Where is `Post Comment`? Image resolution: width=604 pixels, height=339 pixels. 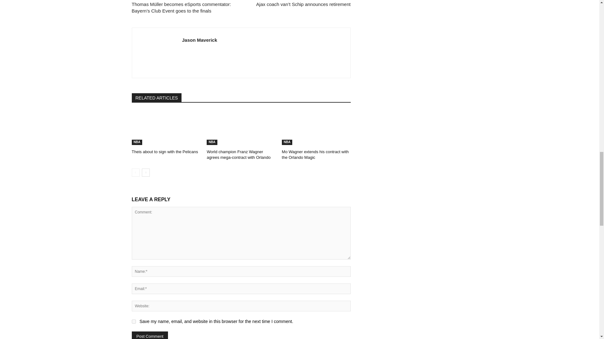 Post Comment is located at coordinates (150, 335).